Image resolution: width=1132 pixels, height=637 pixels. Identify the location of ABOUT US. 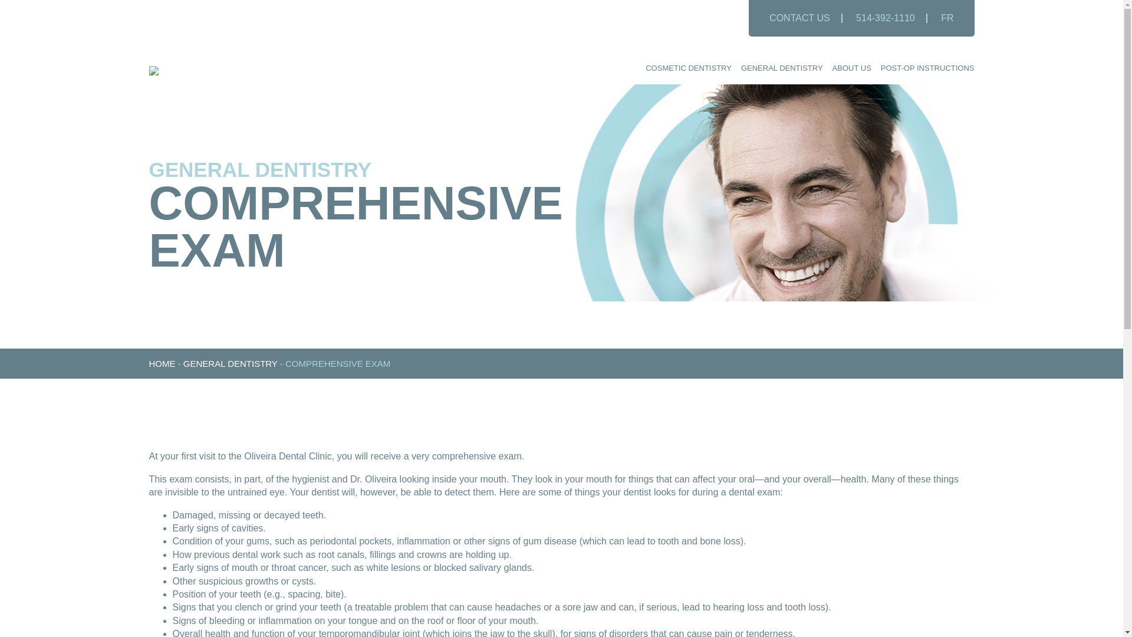
(851, 68).